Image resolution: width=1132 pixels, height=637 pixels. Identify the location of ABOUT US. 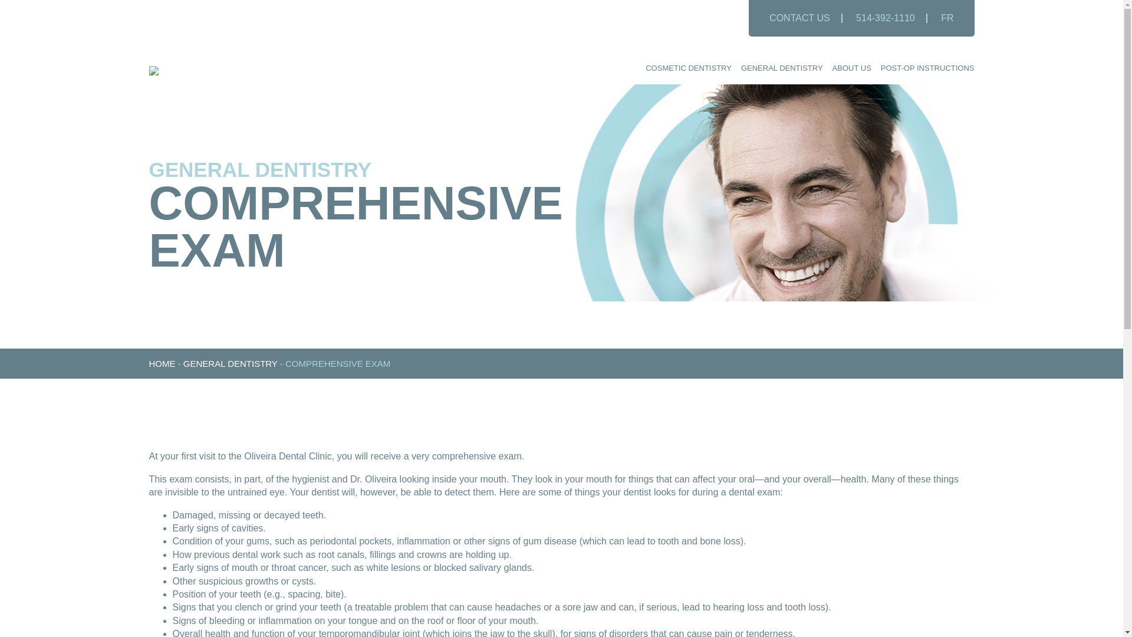
(851, 68).